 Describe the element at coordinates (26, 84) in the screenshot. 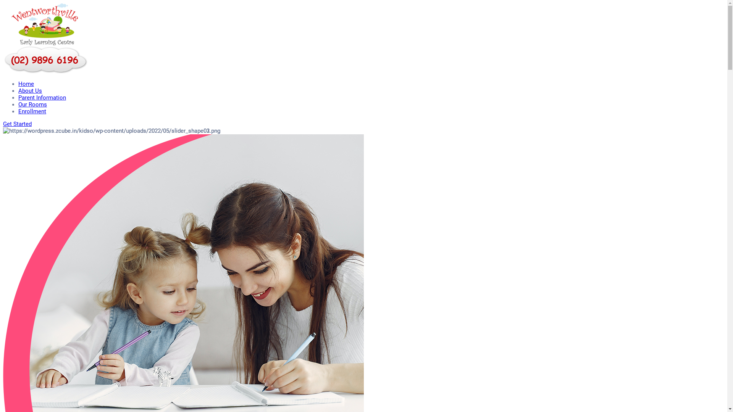

I see `Home` at that location.